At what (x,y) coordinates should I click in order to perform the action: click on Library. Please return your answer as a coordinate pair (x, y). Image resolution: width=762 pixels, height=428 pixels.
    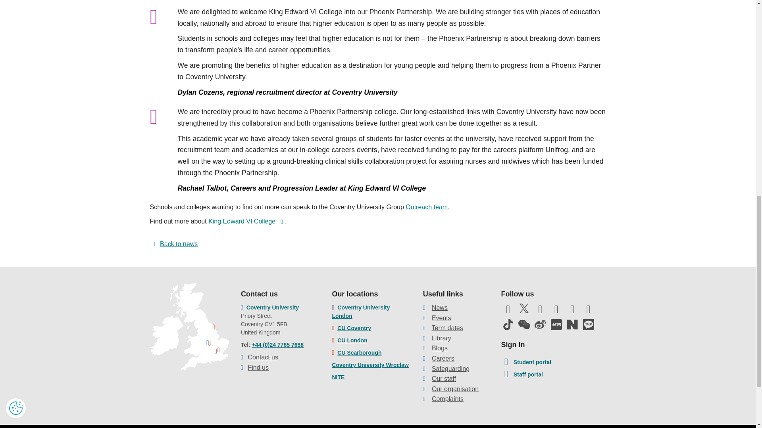
    Looking at the image, I should click on (441, 338).